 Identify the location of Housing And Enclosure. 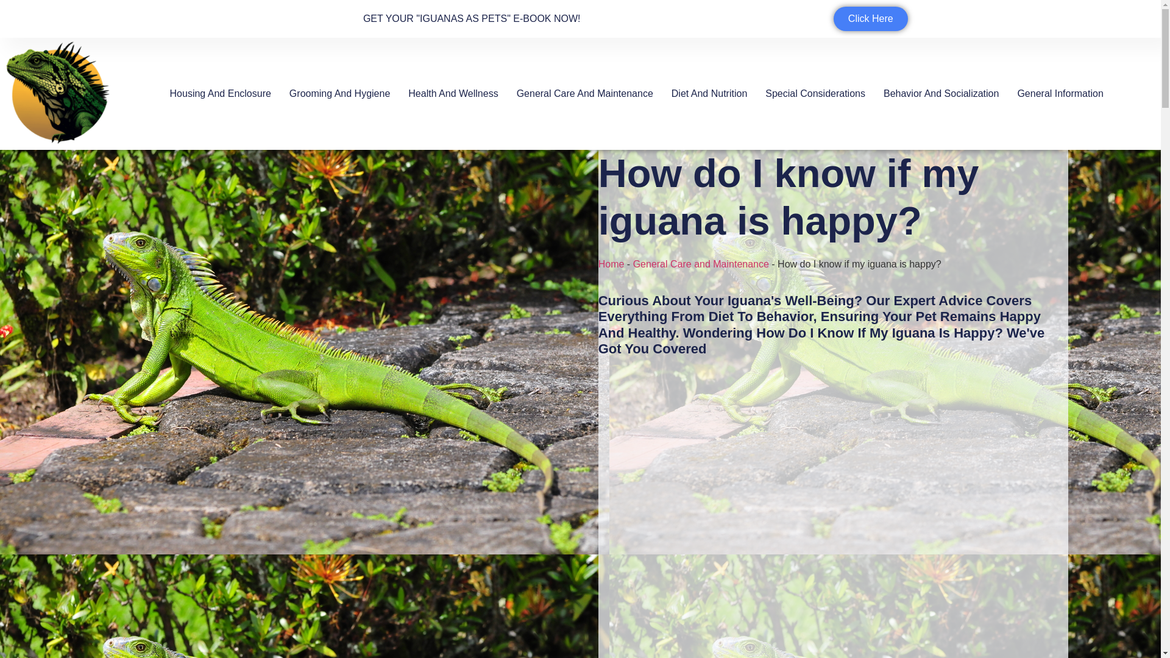
(221, 94).